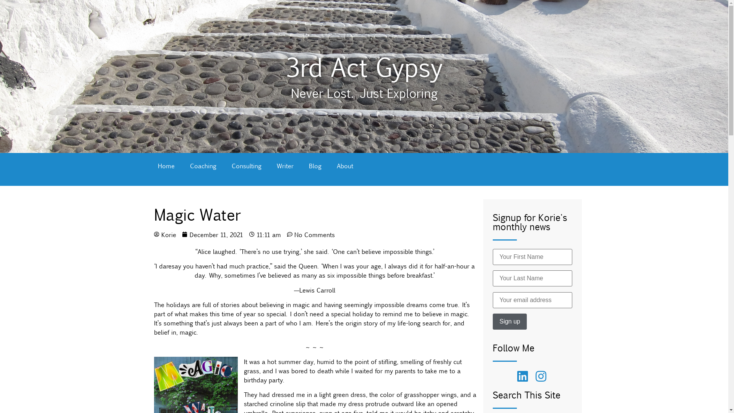 This screenshot has width=734, height=413. What do you see at coordinates (166, 166) in the screenshot?
I see `Home` at bounding box center [166, 166].